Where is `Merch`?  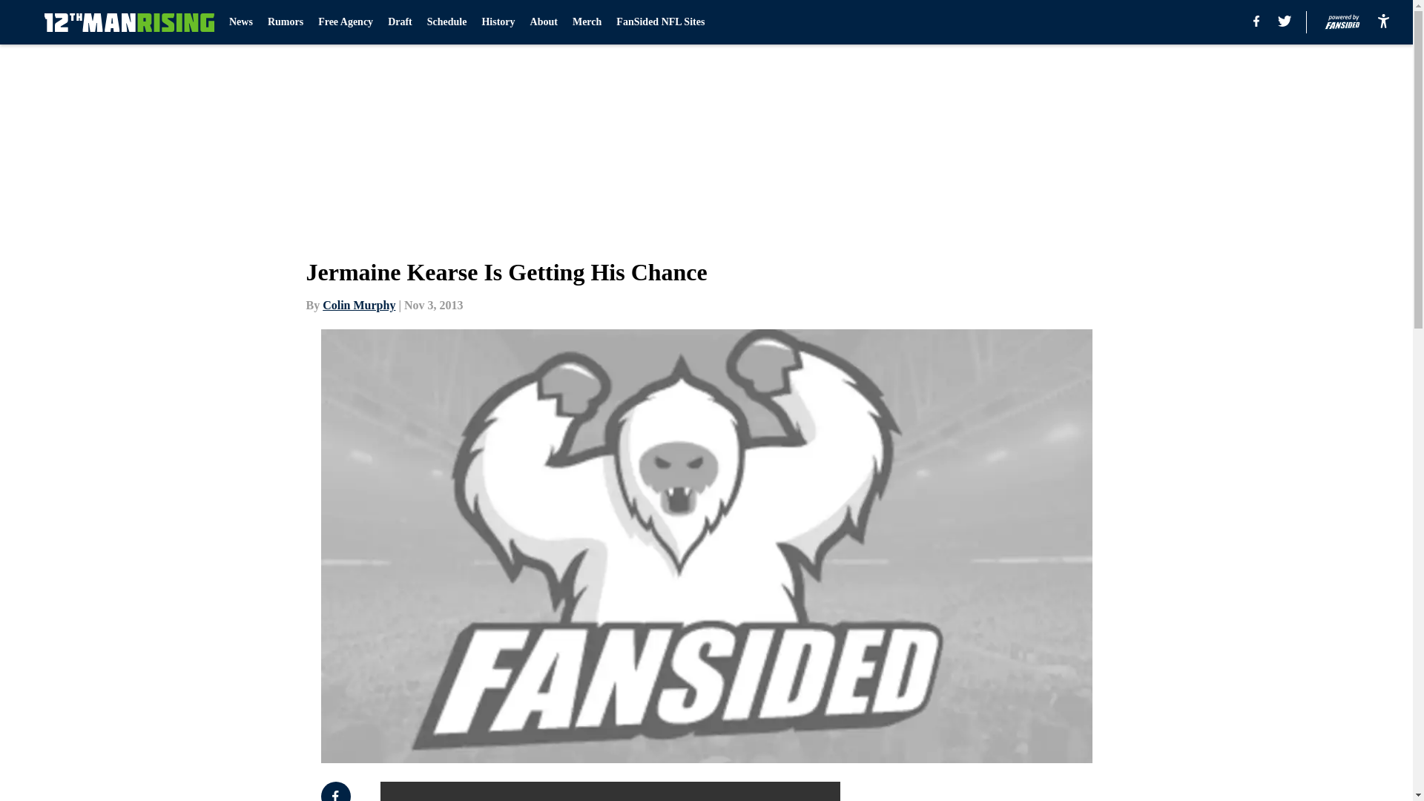 Merch is located at coordinates (586, 22).